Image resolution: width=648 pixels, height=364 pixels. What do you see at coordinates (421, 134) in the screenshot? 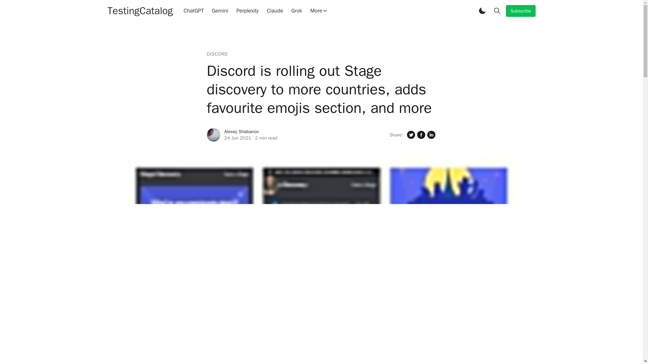
I see `Share on Facebook` at bounding box center [421, 134].